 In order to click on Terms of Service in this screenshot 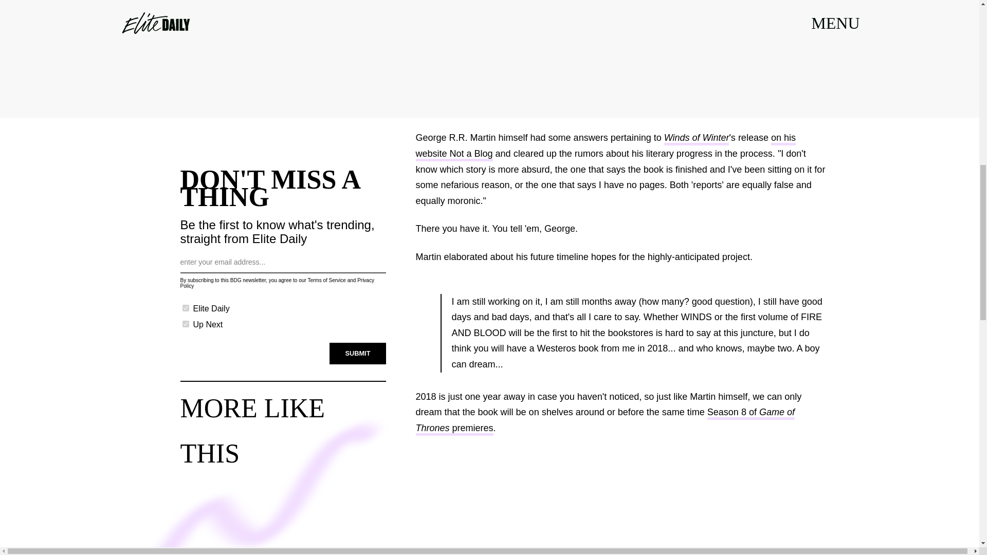, I will do `click(326, 280)`.